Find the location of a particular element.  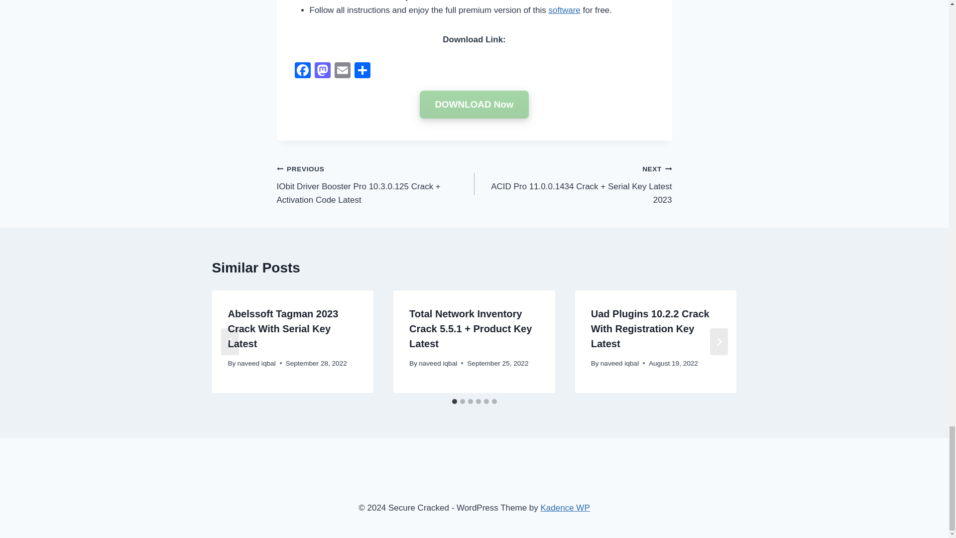

Share is located at coordinates (362, 72).